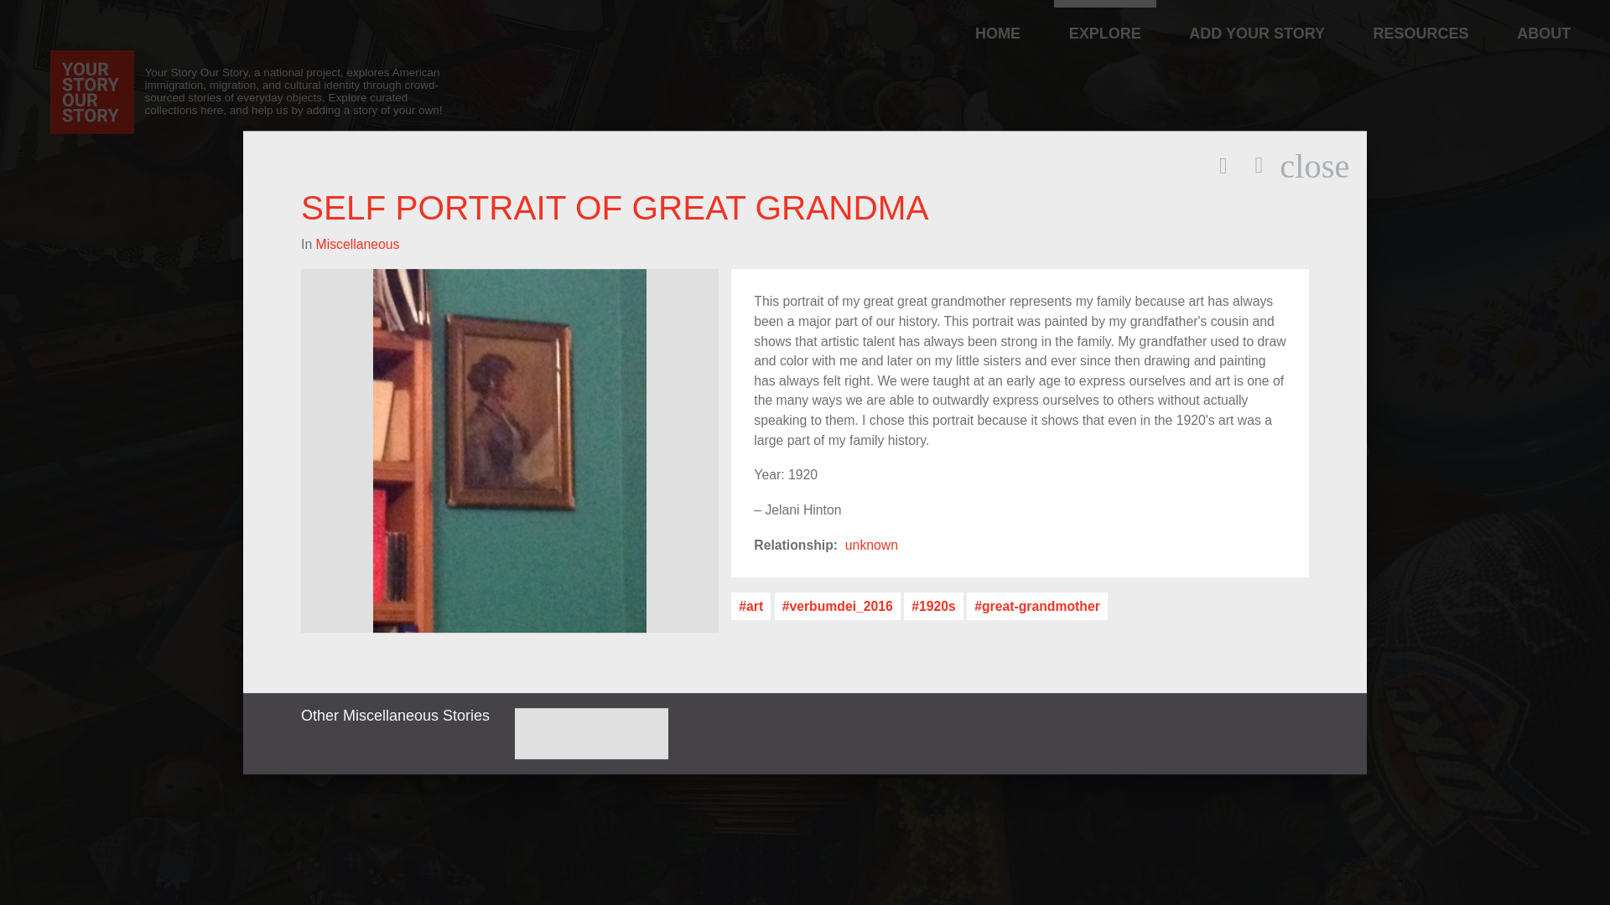  What do you see at coordinates (750, 650) in the screenshot?
I see `Miscellaneous` at bounding box center [750, 650].